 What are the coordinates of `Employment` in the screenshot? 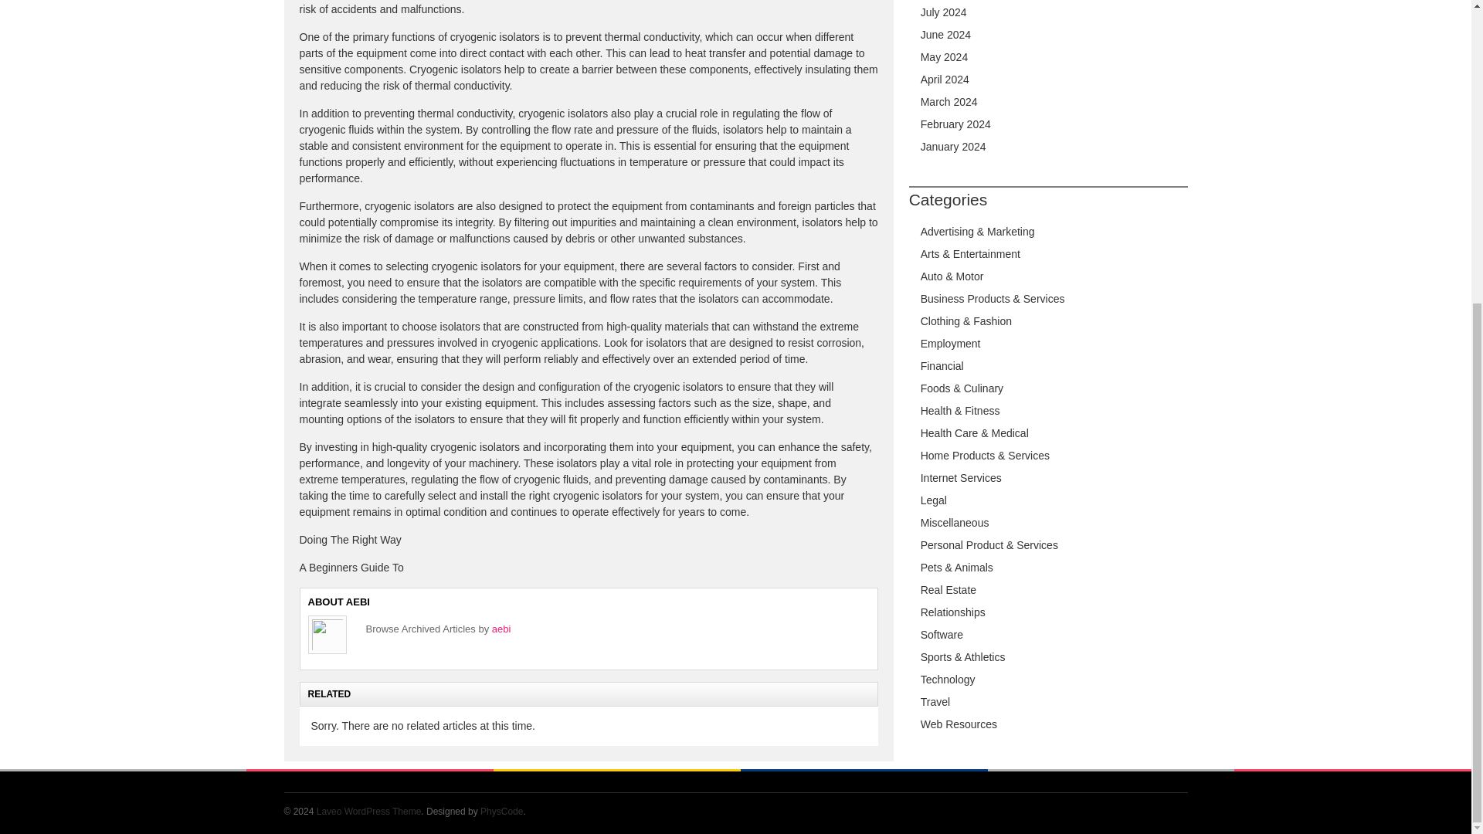 It's located at (950, 343).